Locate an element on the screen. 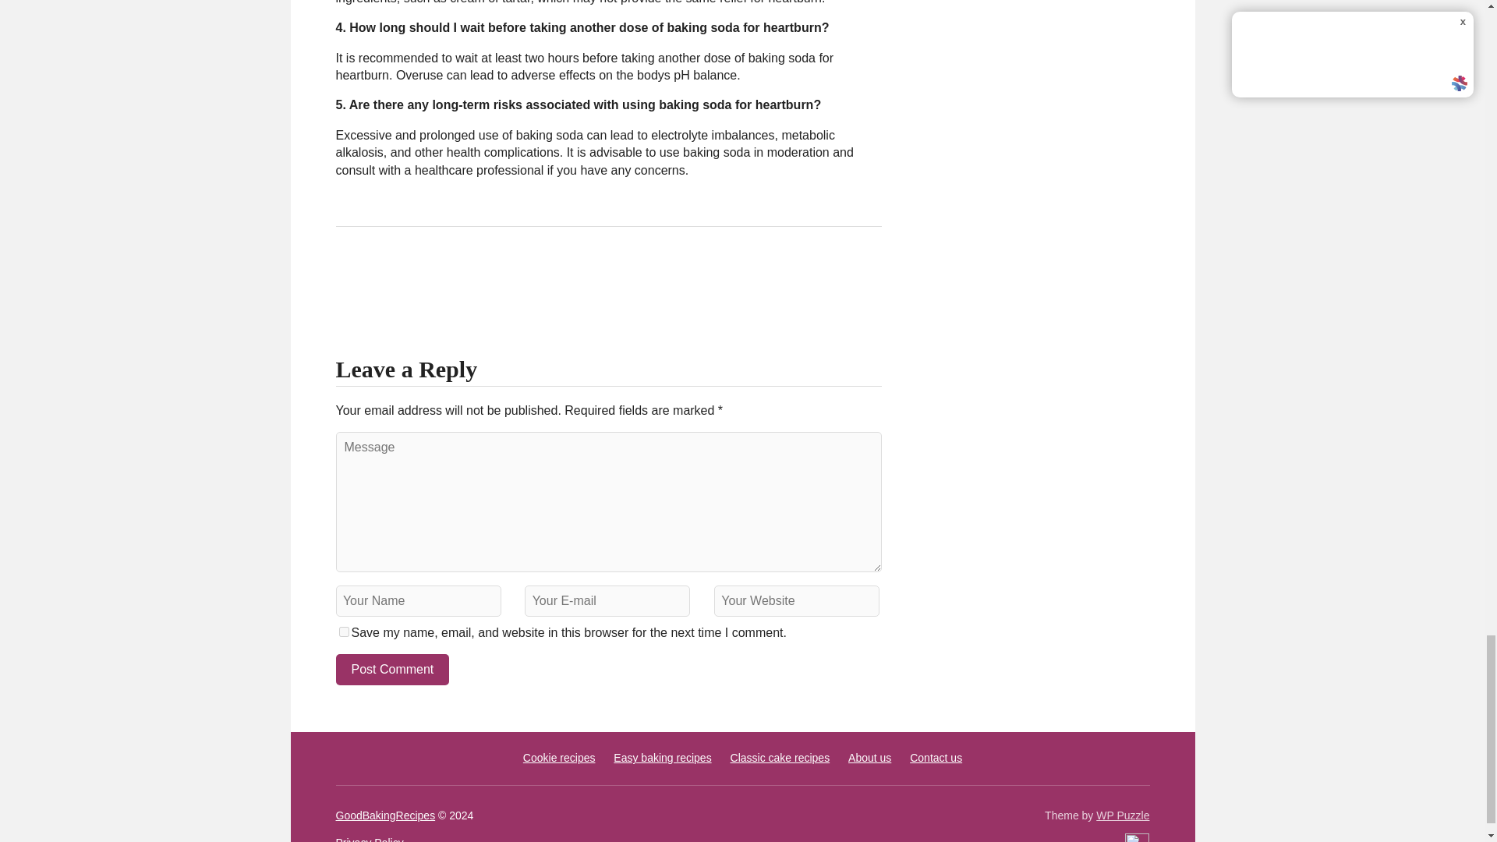 This screenshot has width=1497, height=842. Share in VK is located at coordinates (390, 278).